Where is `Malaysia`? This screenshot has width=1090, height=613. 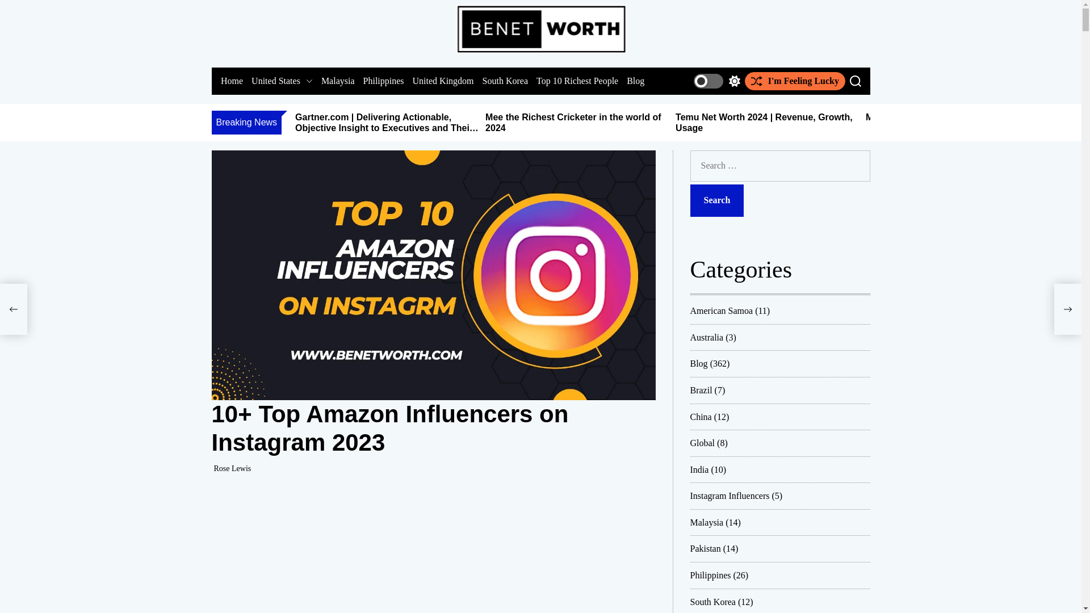 Malaysia is located at coordinates (337, 81).